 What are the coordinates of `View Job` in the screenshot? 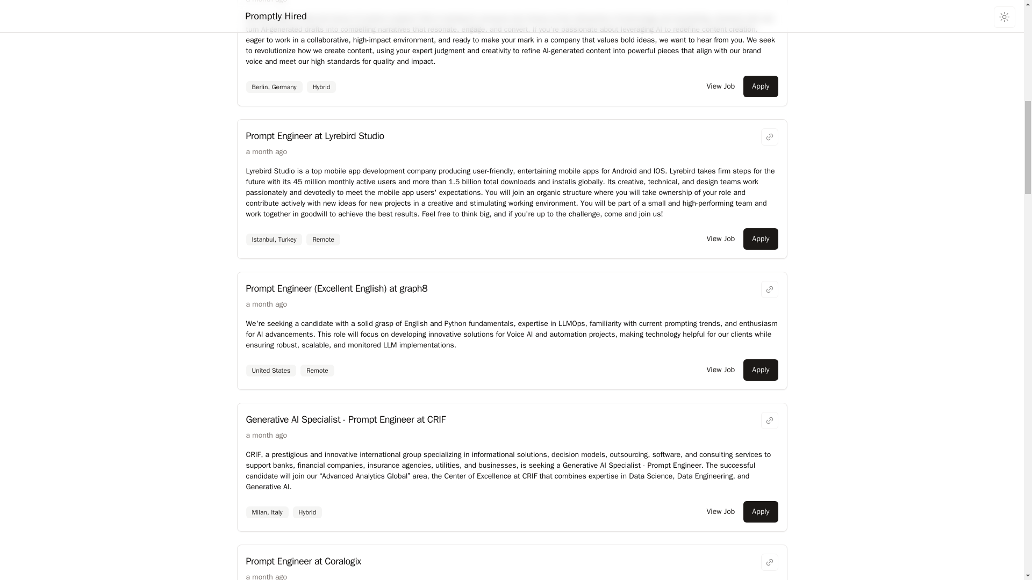 It's located at (720, 239).